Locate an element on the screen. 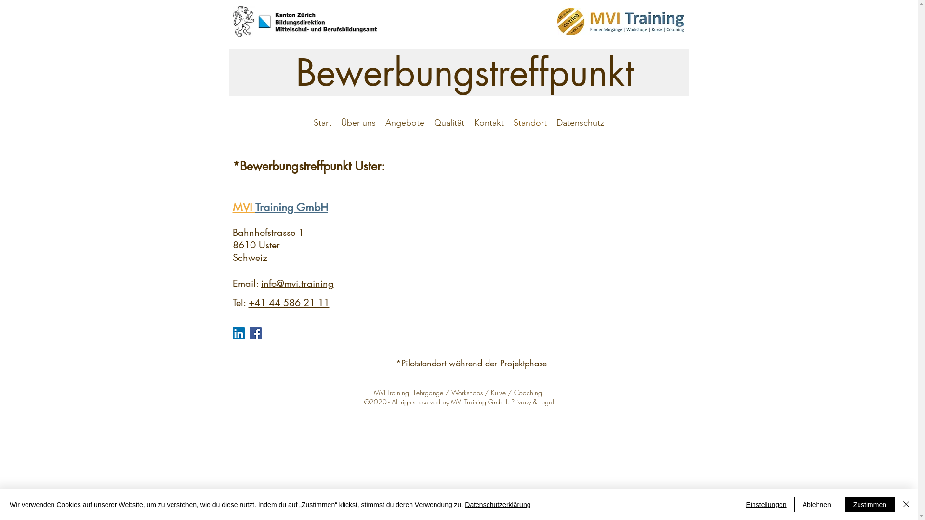  +41 44 586 21 11 is located at coordinates (289, 303).